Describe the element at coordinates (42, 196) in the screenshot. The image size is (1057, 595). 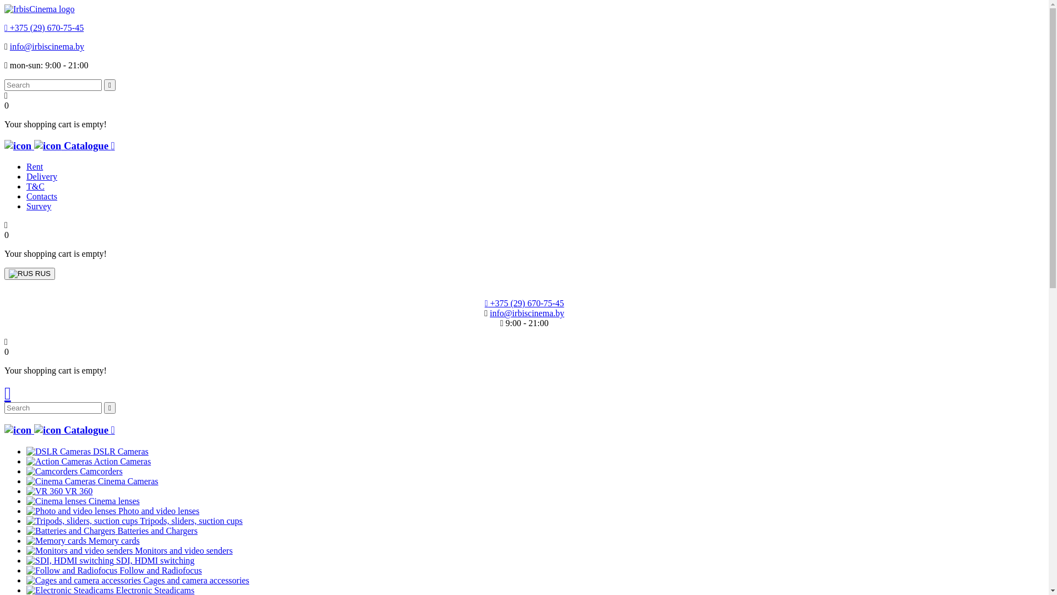
I see `Contacts` at that location.